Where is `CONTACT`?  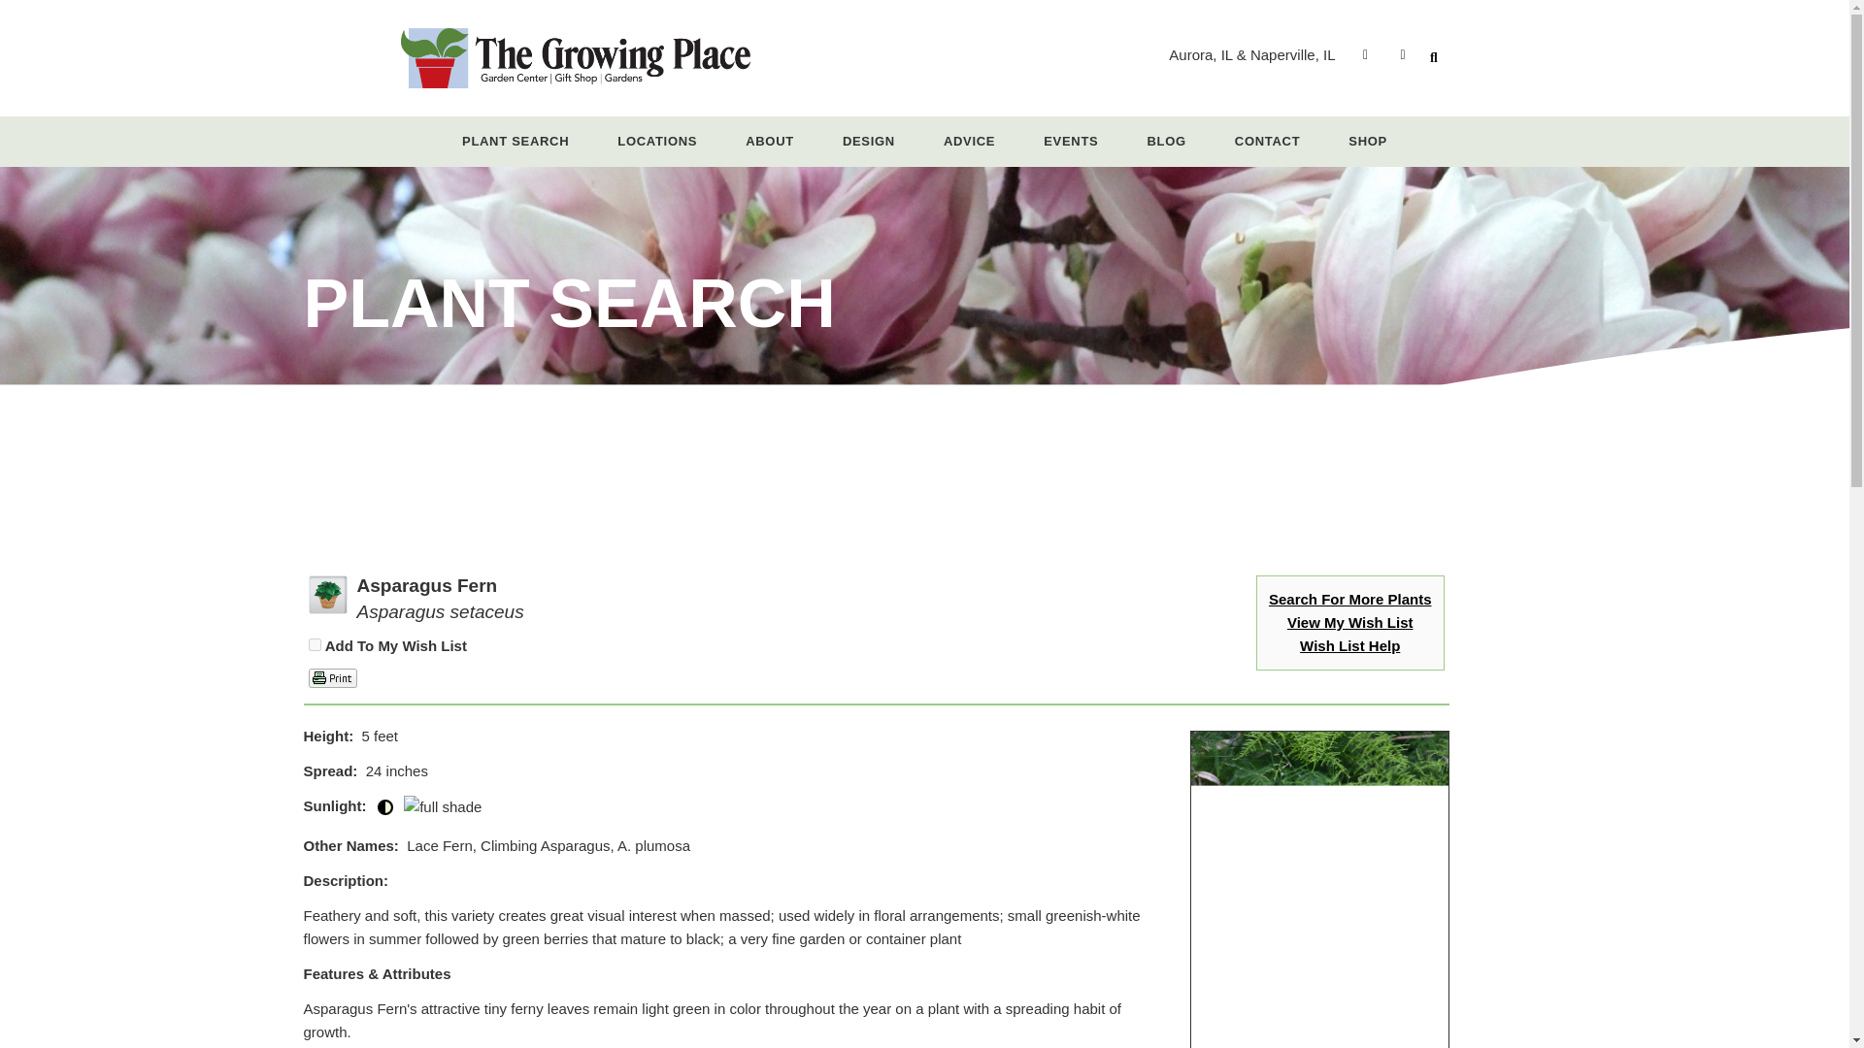
CONTACT is located at coordinates (1267, 142).